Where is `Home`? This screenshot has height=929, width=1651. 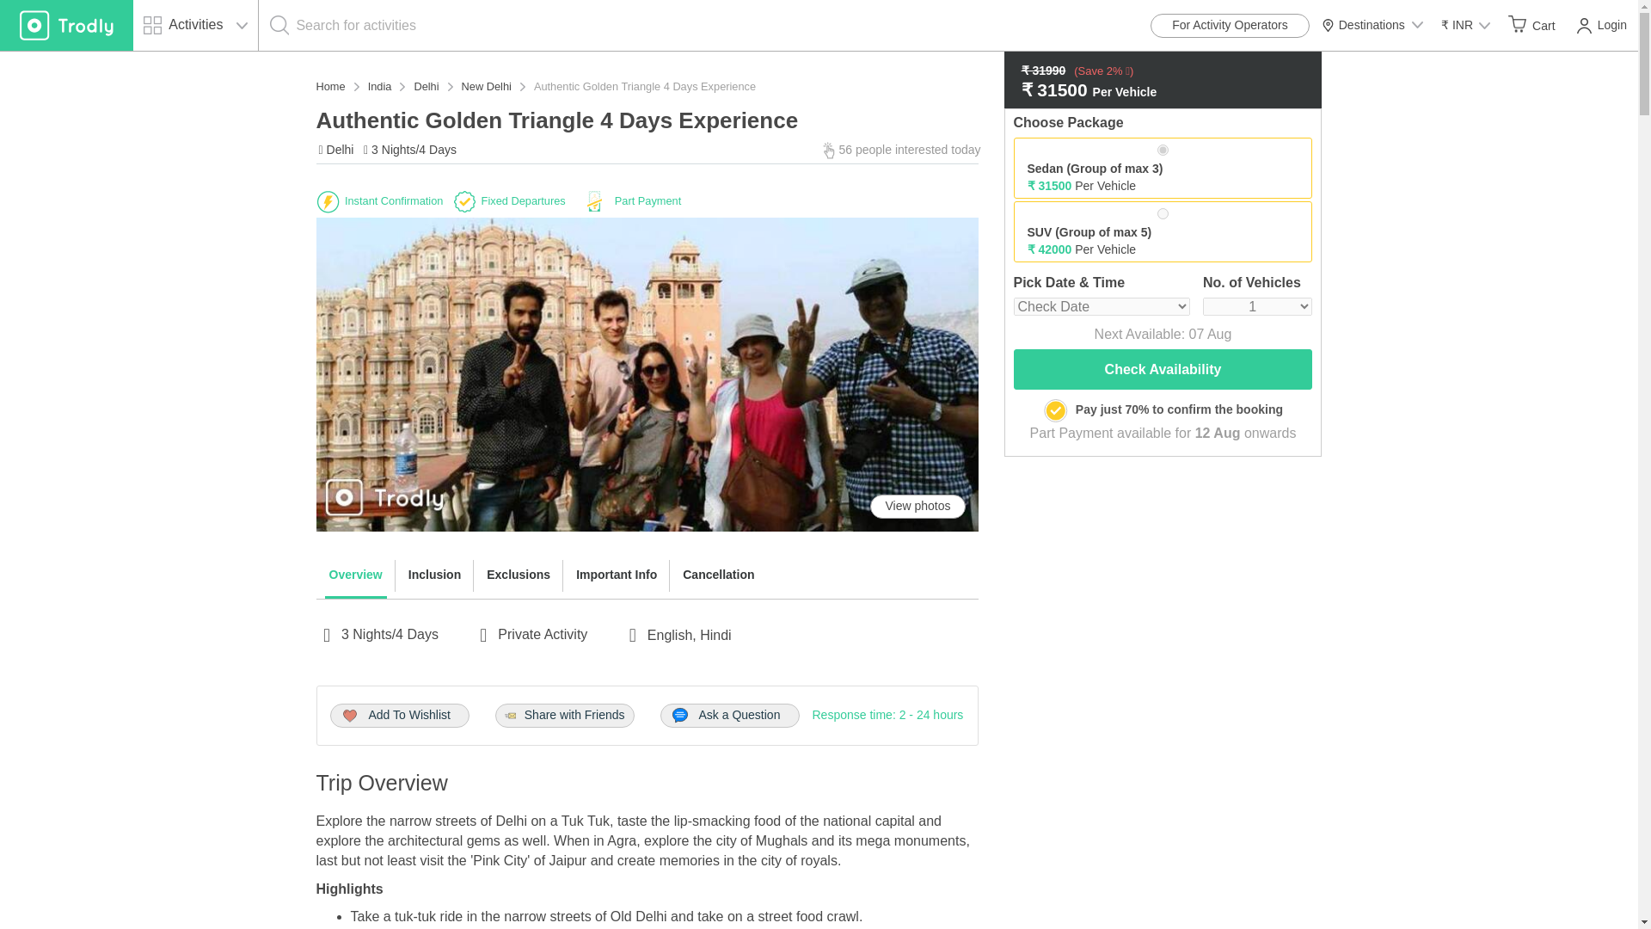
Home is located at coordinates (330, 86).